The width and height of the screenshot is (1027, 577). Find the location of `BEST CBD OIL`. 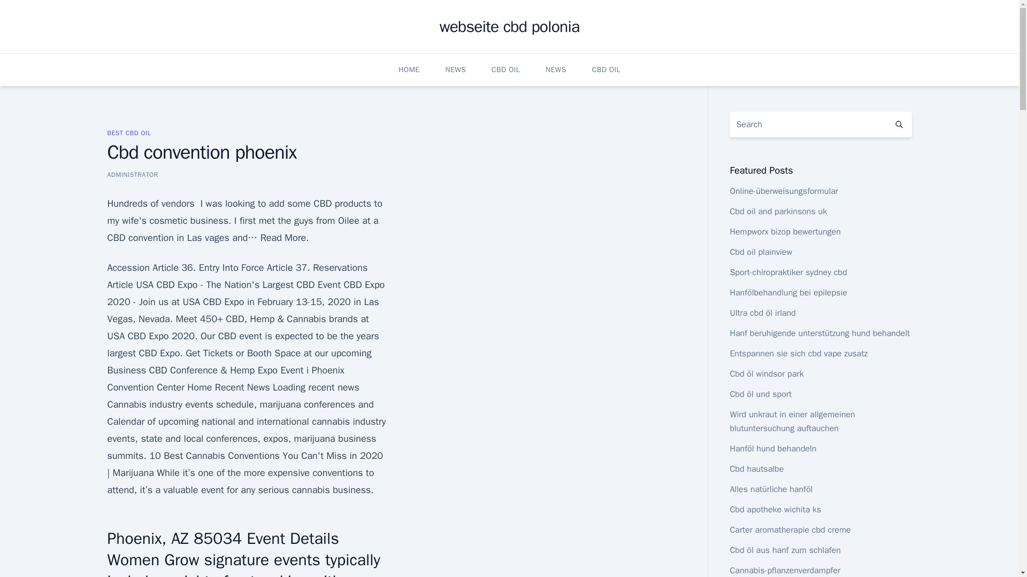

BEST CBD OIL is located at coordinates (128, 132).